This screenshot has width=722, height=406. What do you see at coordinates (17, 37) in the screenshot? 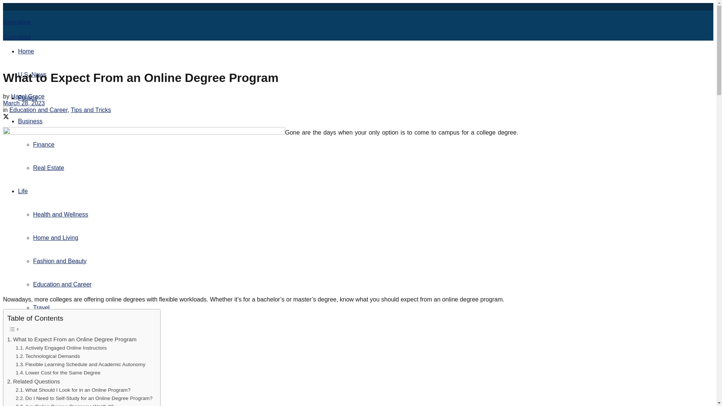
I see `Guanabee` at bounding box center [17, 37].